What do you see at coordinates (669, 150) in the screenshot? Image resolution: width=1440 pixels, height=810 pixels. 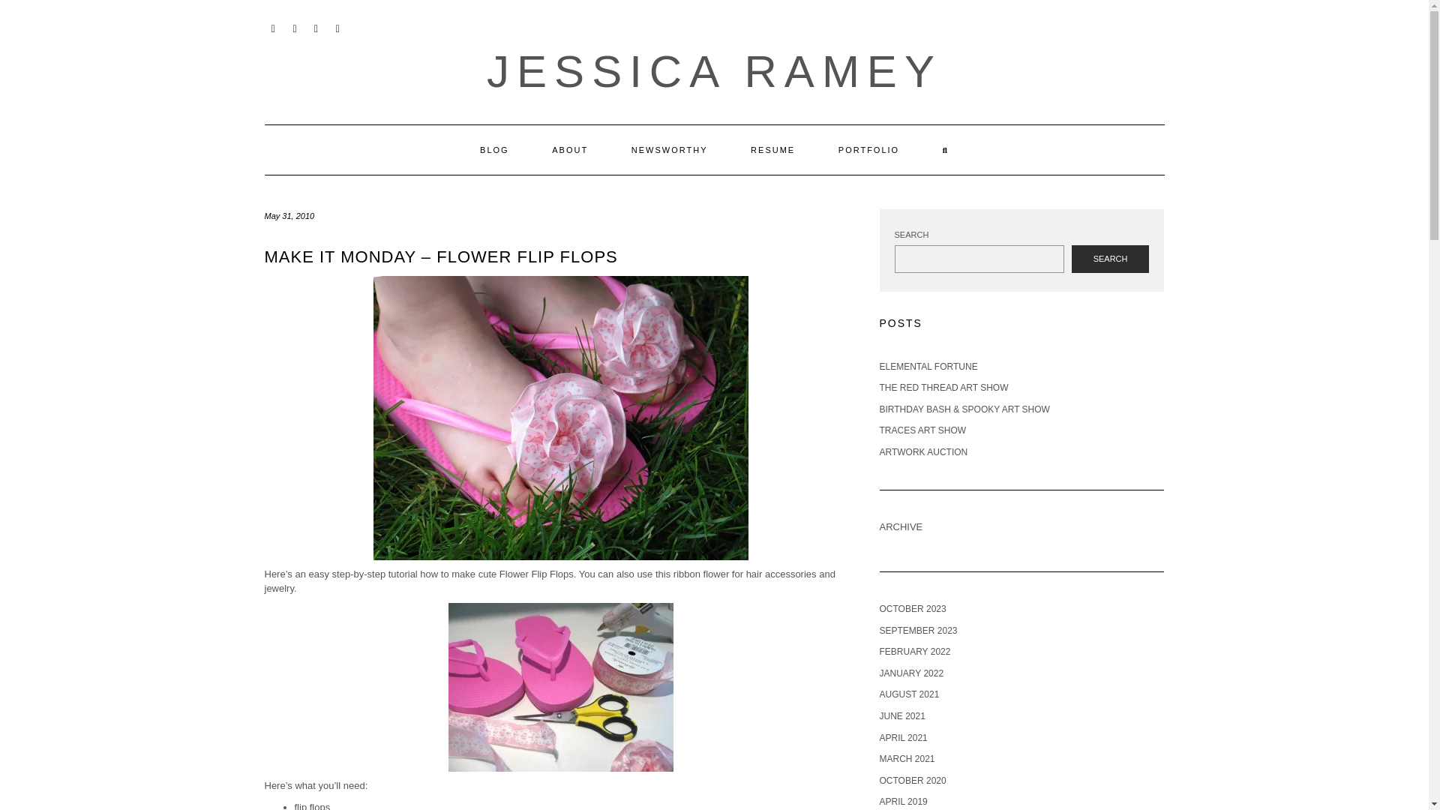 I see `NEWSWORTHY` at bounding box center [669, 150].